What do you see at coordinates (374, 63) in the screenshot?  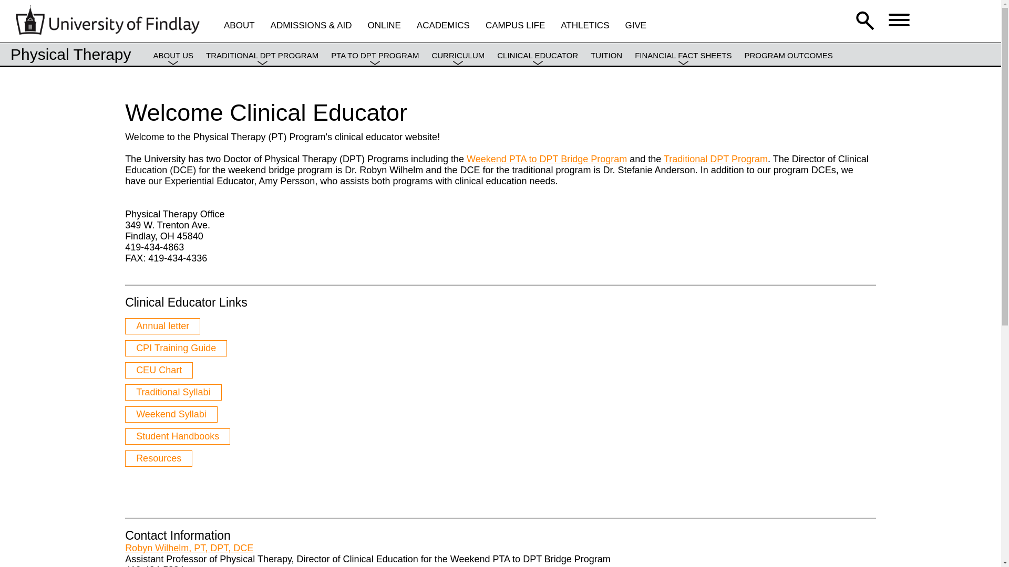 I see `PTA to DPT Program` at bounding box center [374, 63].